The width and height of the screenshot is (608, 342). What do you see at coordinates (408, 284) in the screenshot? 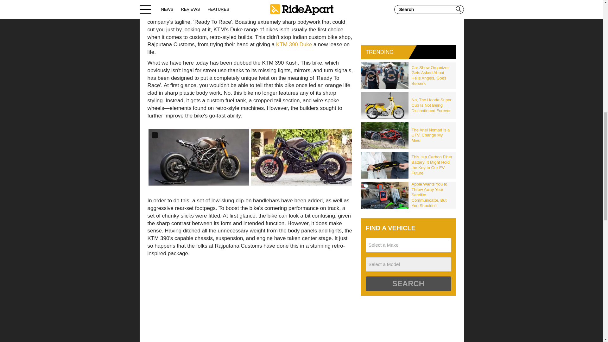
I see `Search` at bounding box center [408, 284].